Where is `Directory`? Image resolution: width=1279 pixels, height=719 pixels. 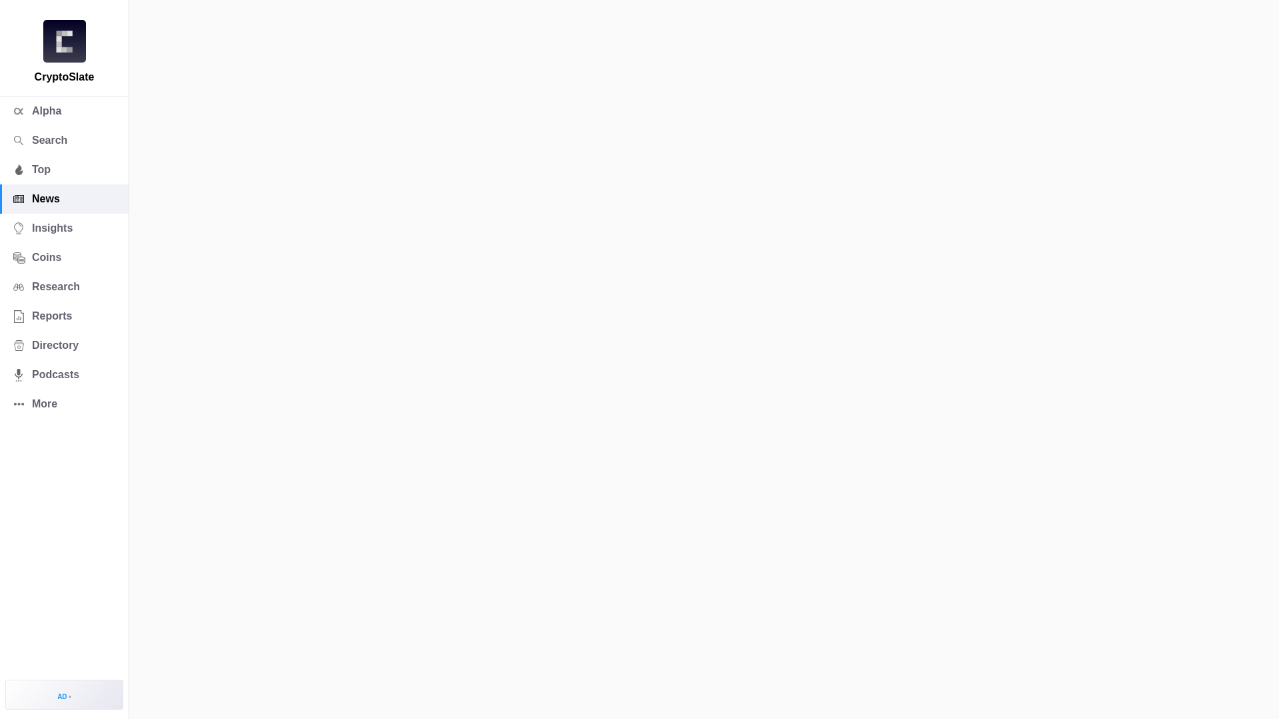
Directory is located at coordinates (64, 345).